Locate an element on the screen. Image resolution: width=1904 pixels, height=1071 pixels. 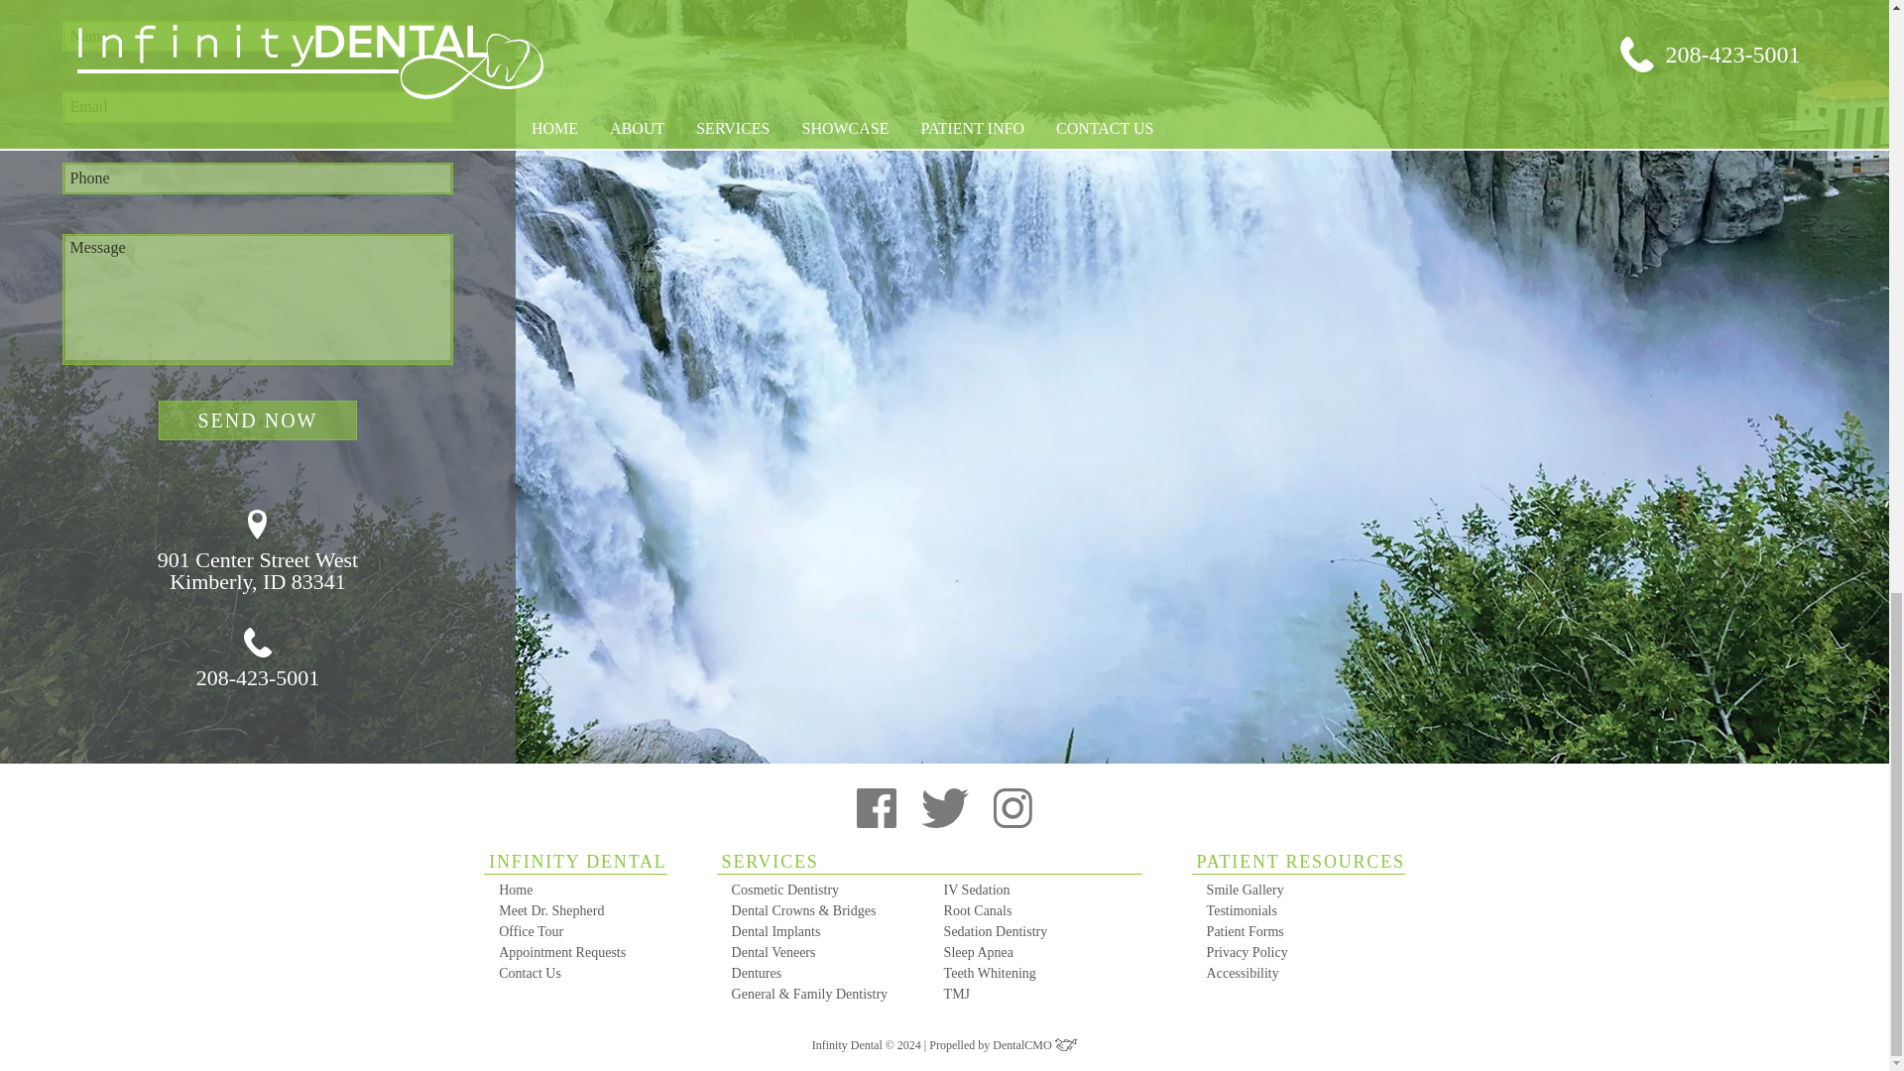
208-423-5001 is located at coordinates (258, 658).